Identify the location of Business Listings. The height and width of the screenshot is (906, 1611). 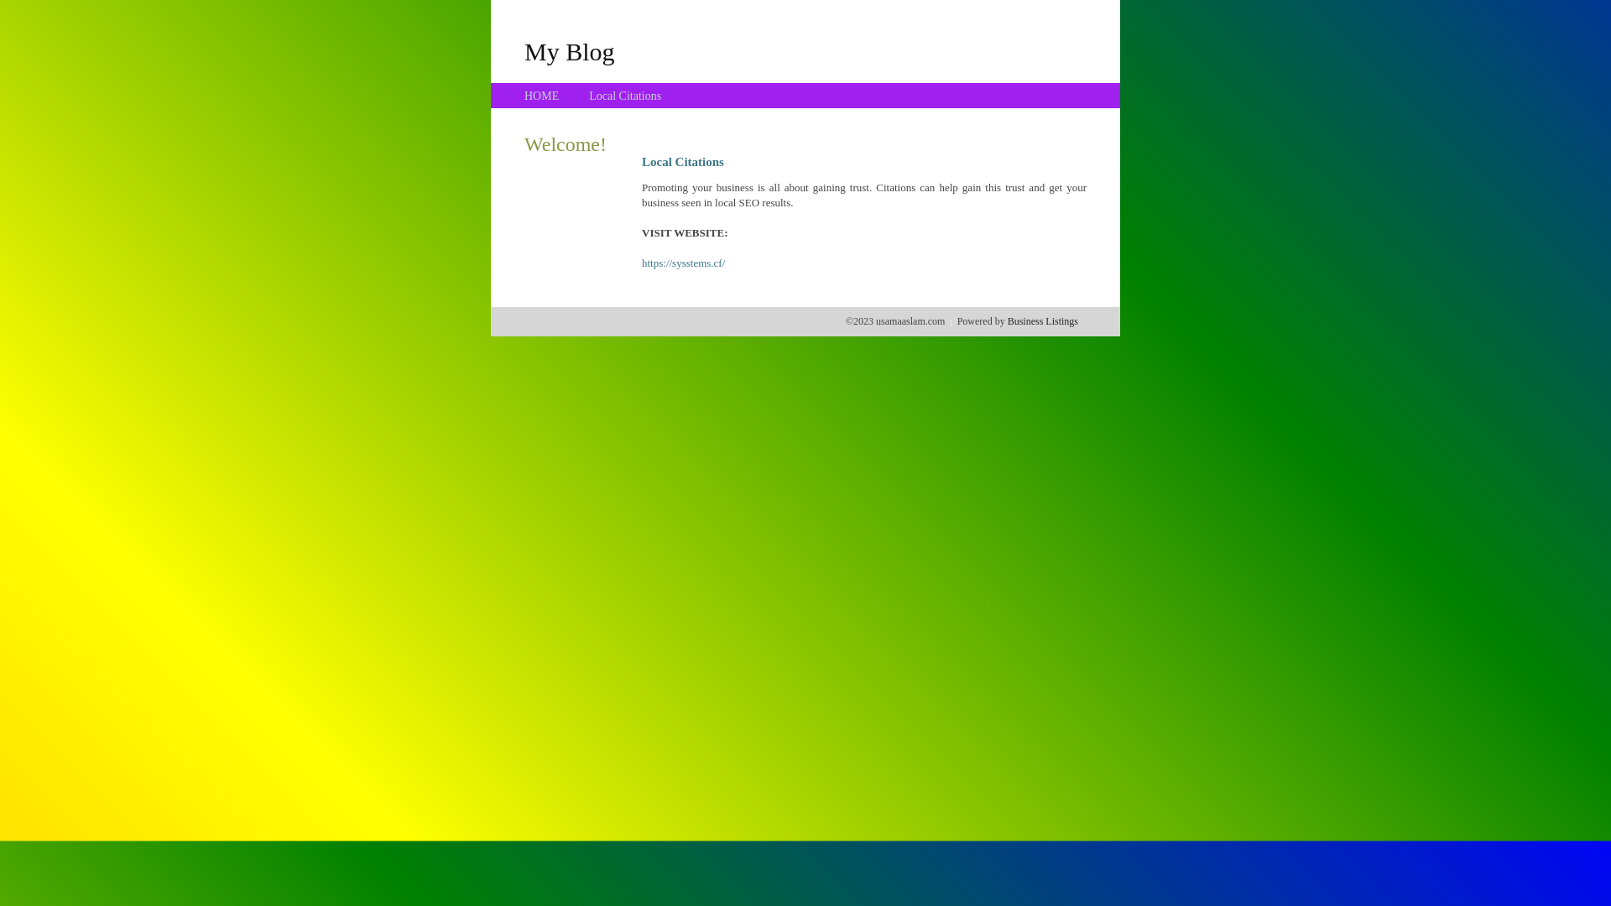
(1043, 321).